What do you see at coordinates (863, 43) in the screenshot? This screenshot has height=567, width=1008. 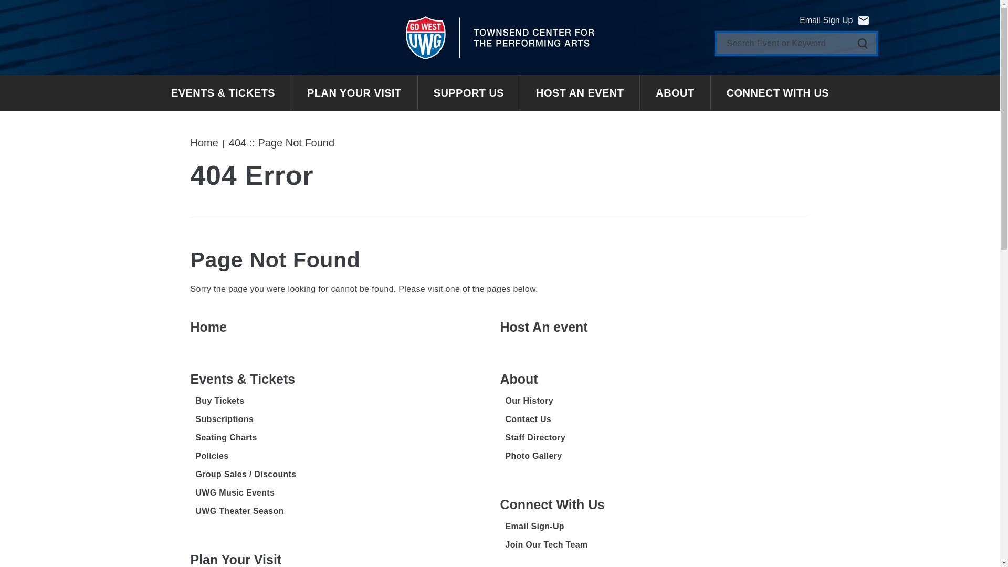 I see `Search` at bounding box center [863, 43].